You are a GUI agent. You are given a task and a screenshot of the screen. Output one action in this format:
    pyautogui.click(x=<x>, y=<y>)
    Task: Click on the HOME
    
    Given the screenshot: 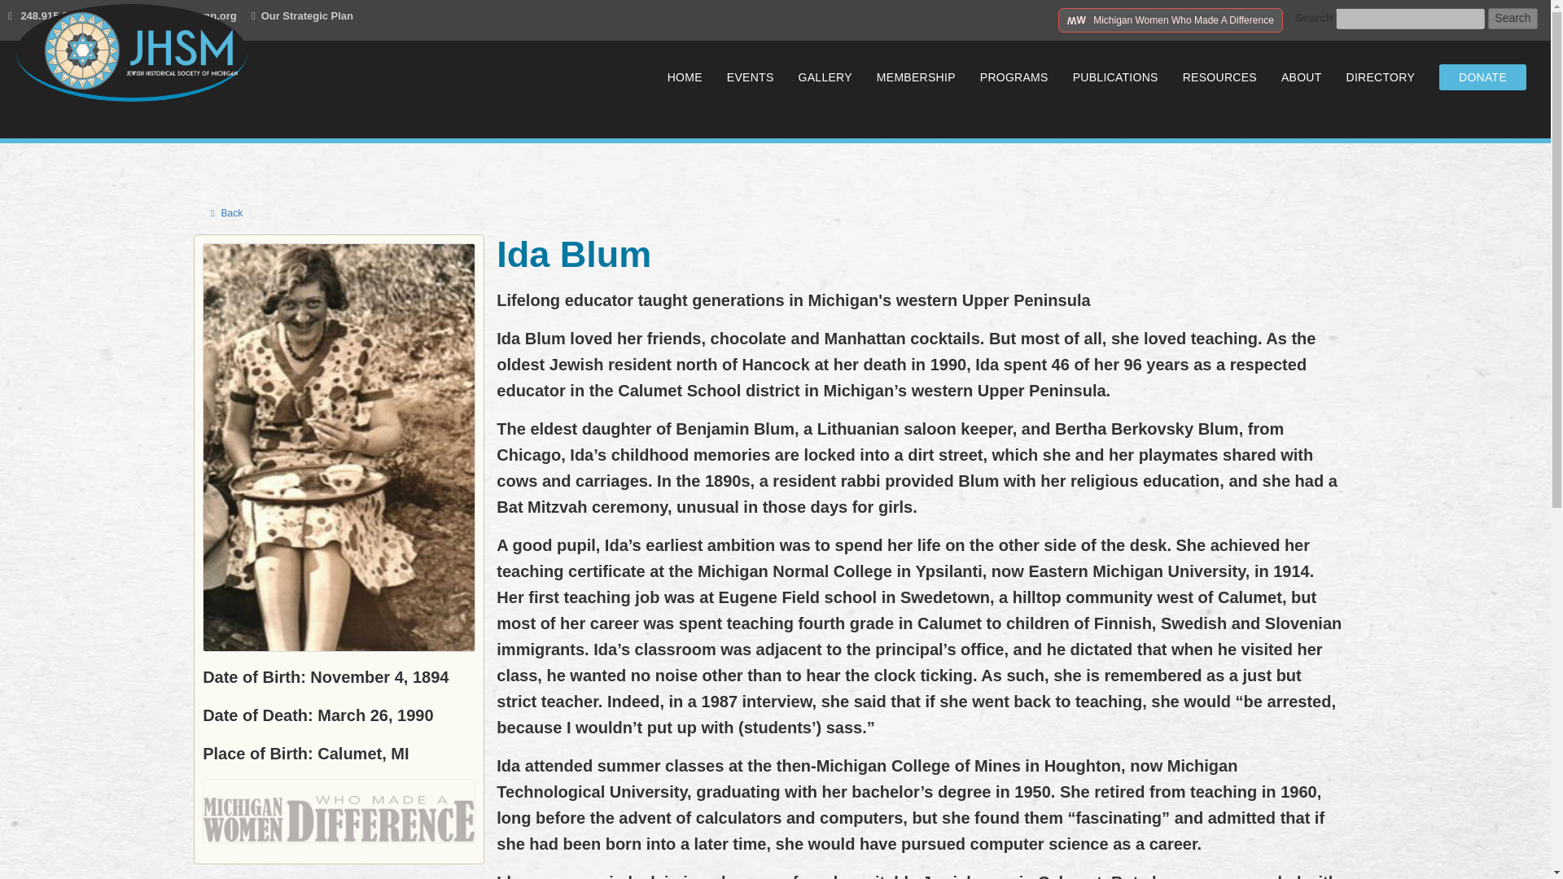 What is the action you would take?
    pyautogui.click(x=697, y=77)
    